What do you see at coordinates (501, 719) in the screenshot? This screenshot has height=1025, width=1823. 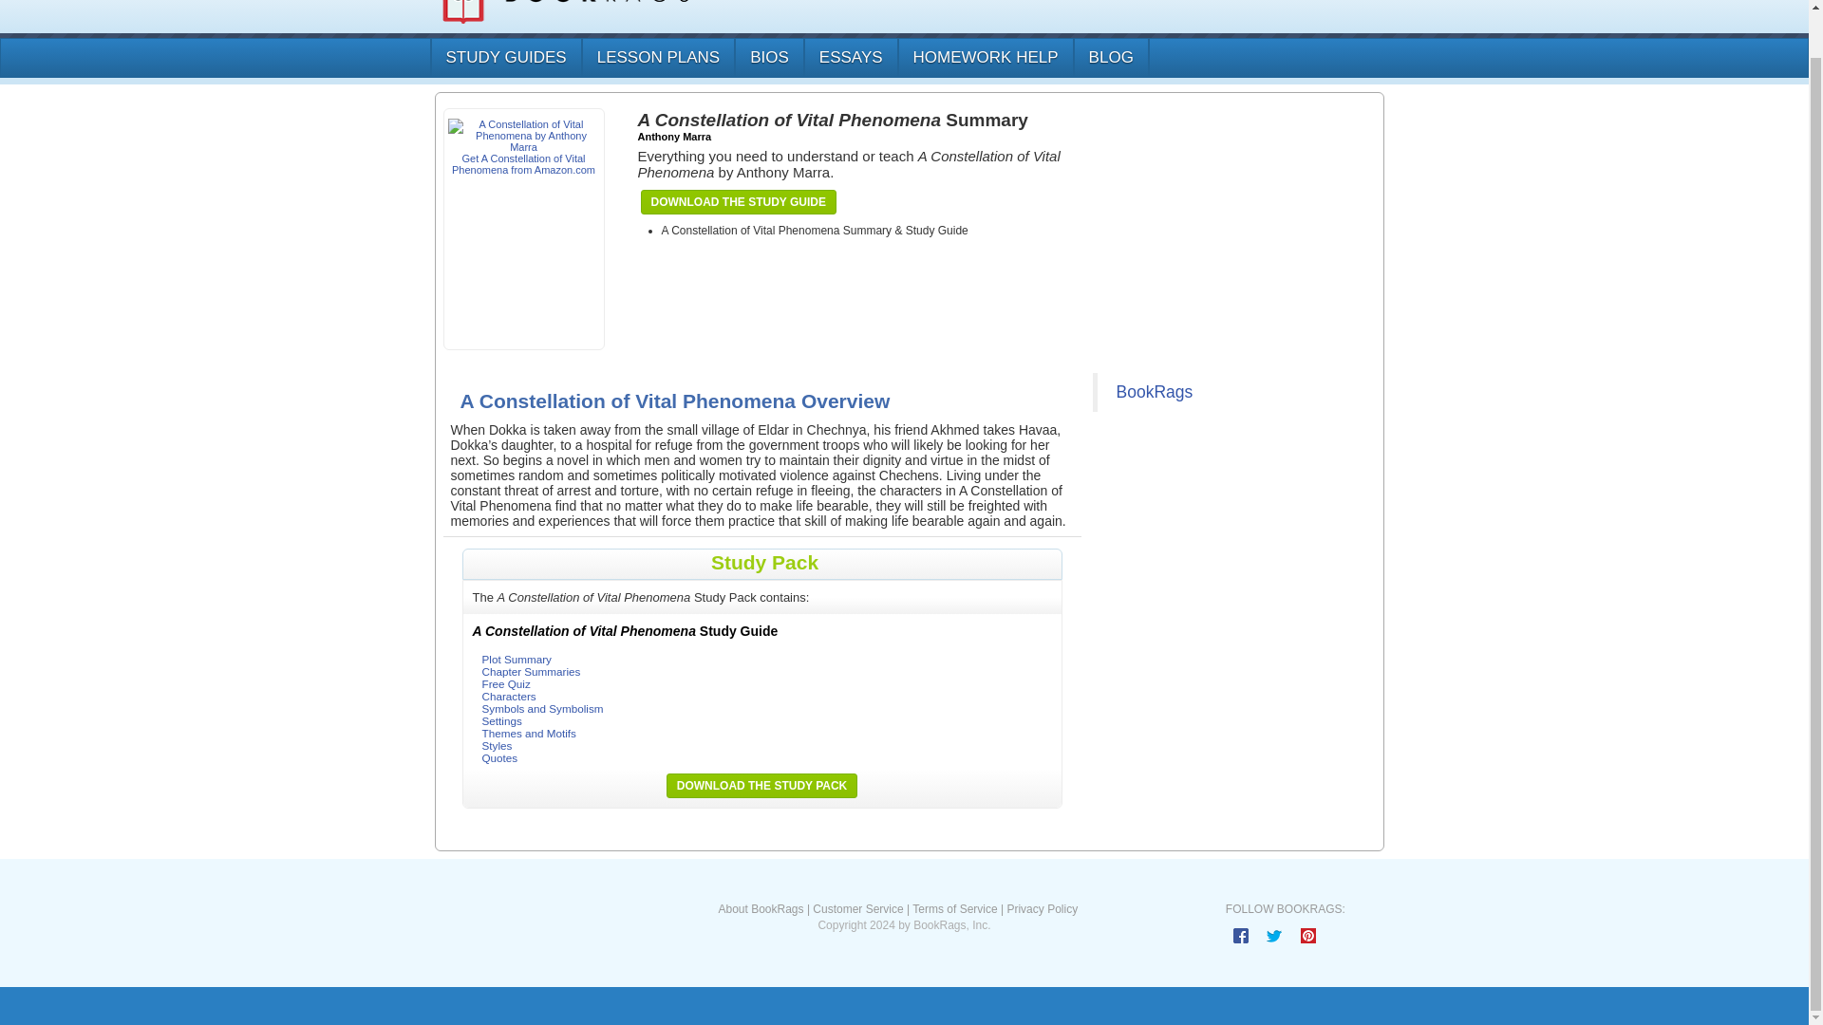 I see `Settings` at bounding box center [501, 719].